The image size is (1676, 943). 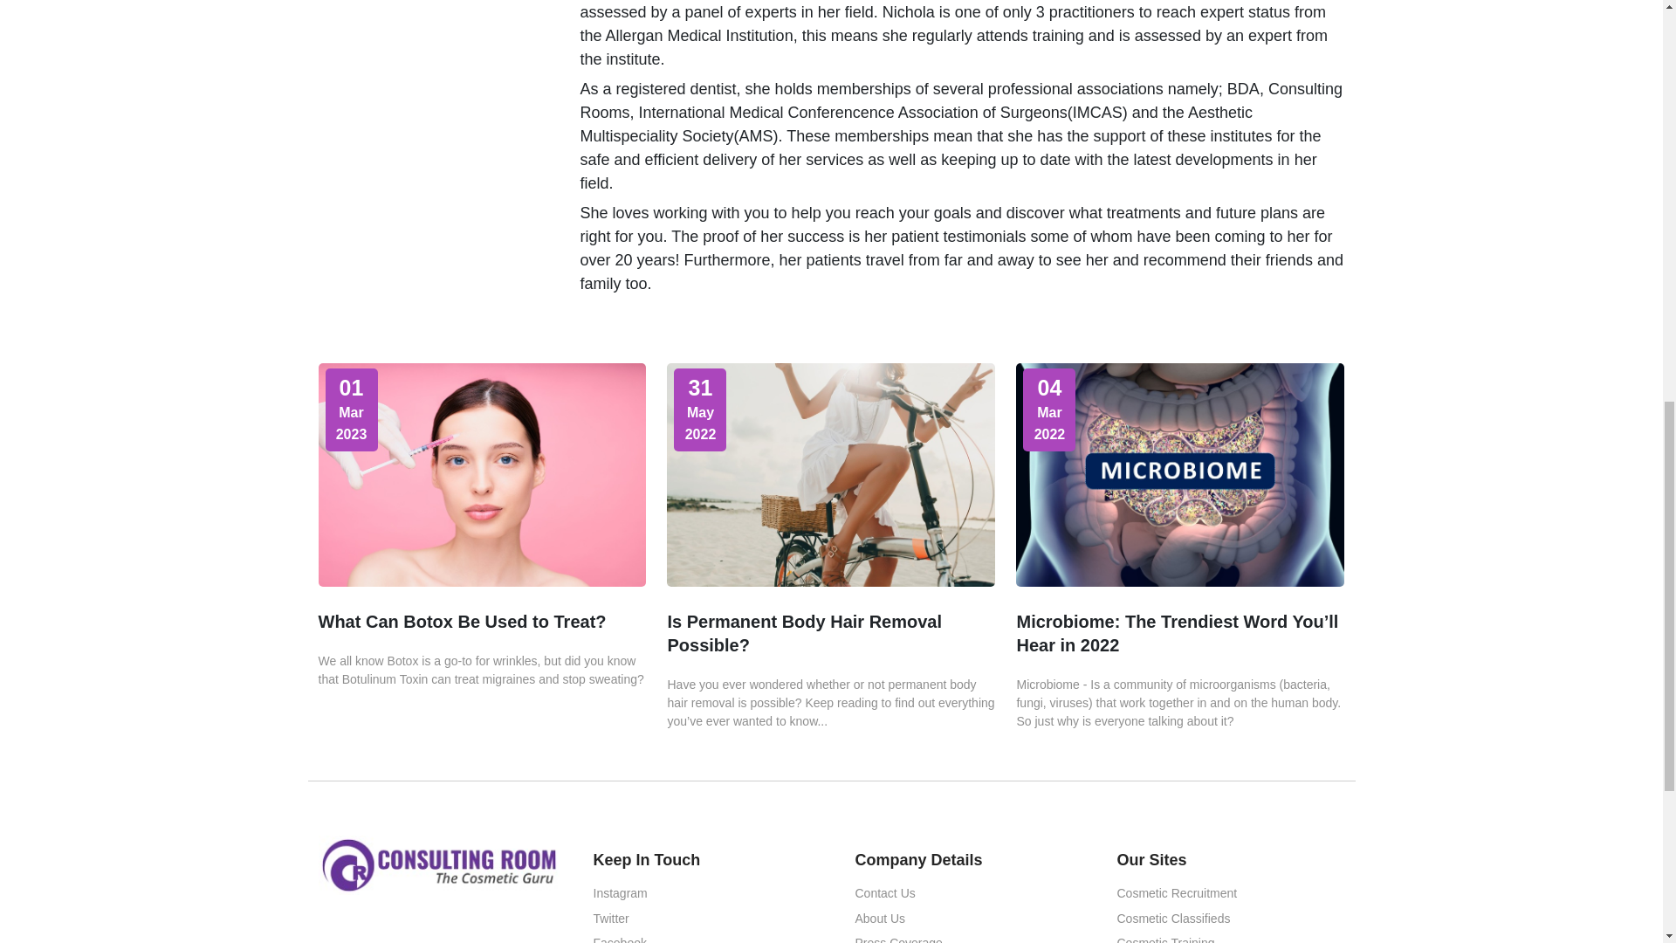 I want to click on What Can Botox Be Used to Treat?, so click(x=461, y=622).